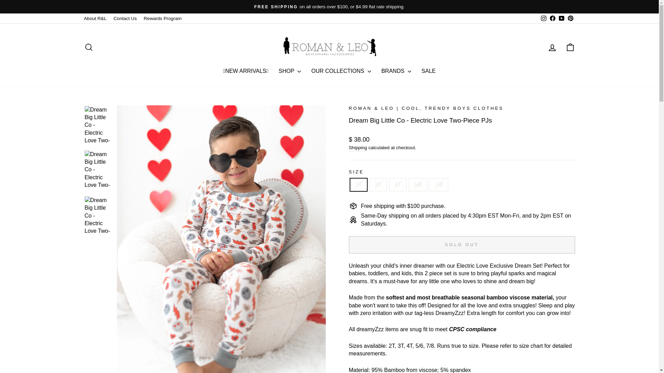 Image resolution: width=664 pixels, height=373 pixels. What do you see at coordinates (544, 18) in the screenshot?
I see `instagram` at bounding box center [544, 18].